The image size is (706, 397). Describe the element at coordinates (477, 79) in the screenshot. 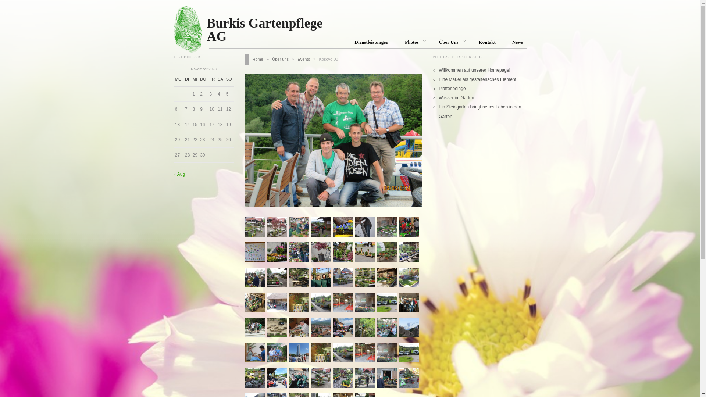

I see `Eine Mauer als gestalterisches Element` at that location.